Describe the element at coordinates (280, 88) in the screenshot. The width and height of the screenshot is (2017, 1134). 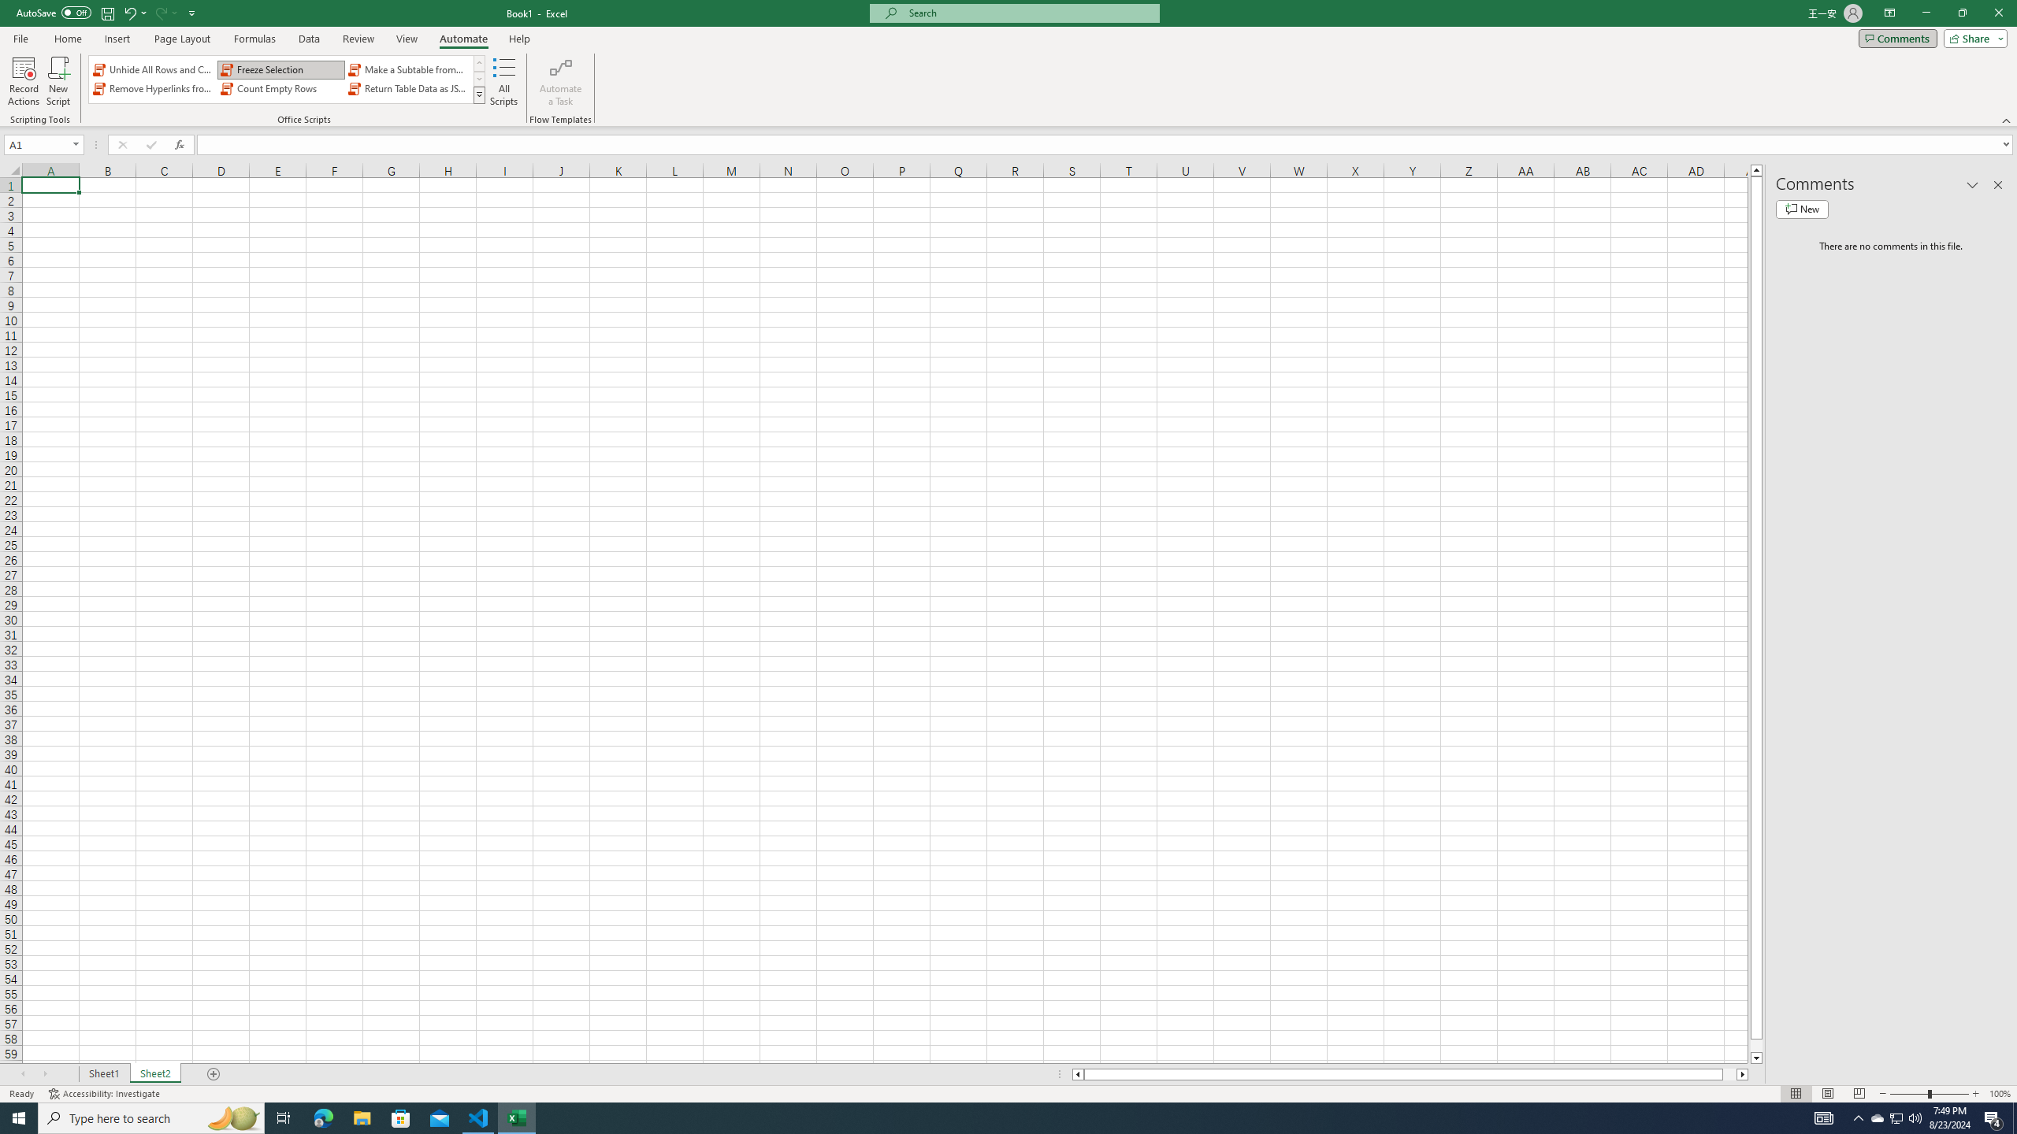
I see `Count Empty Rows` at that location.